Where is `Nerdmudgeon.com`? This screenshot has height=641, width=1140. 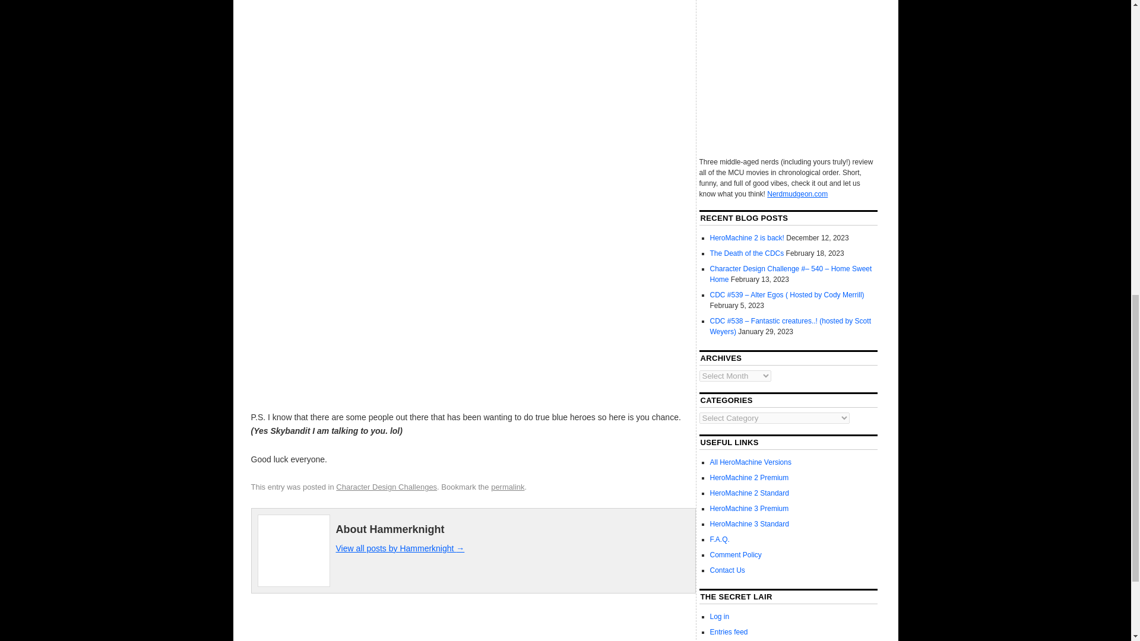
Nerdmudgeon.com is located at coordinates (797, 193).